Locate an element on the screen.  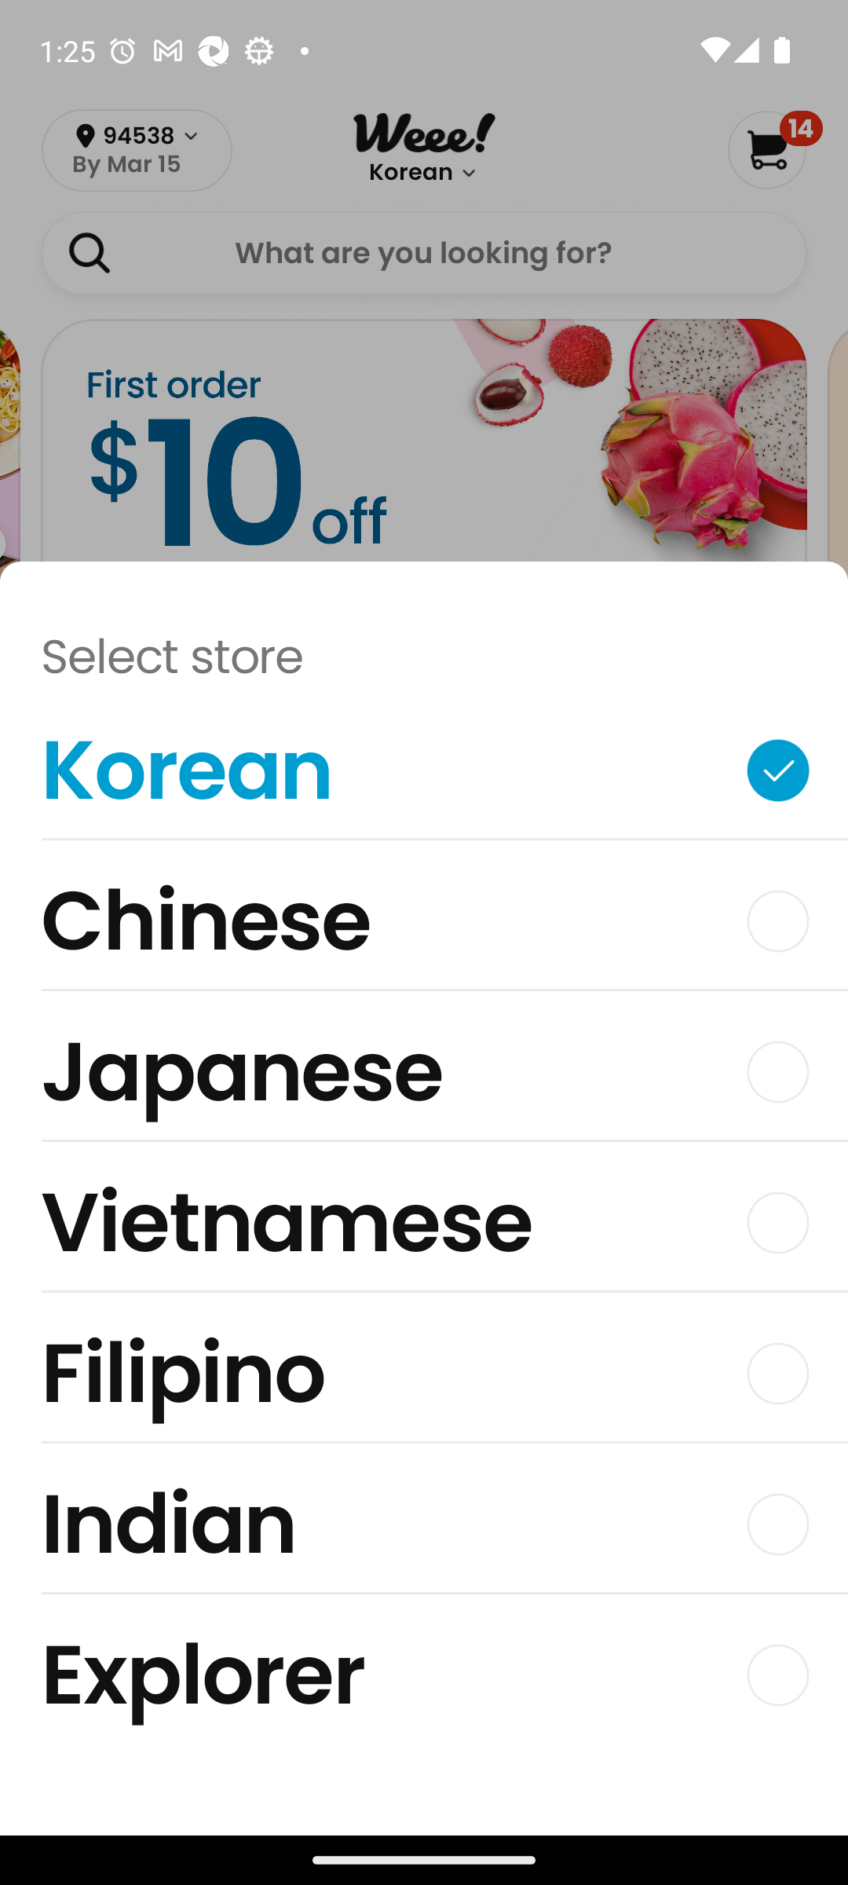
Chinese is located at coordinates (424, 927).